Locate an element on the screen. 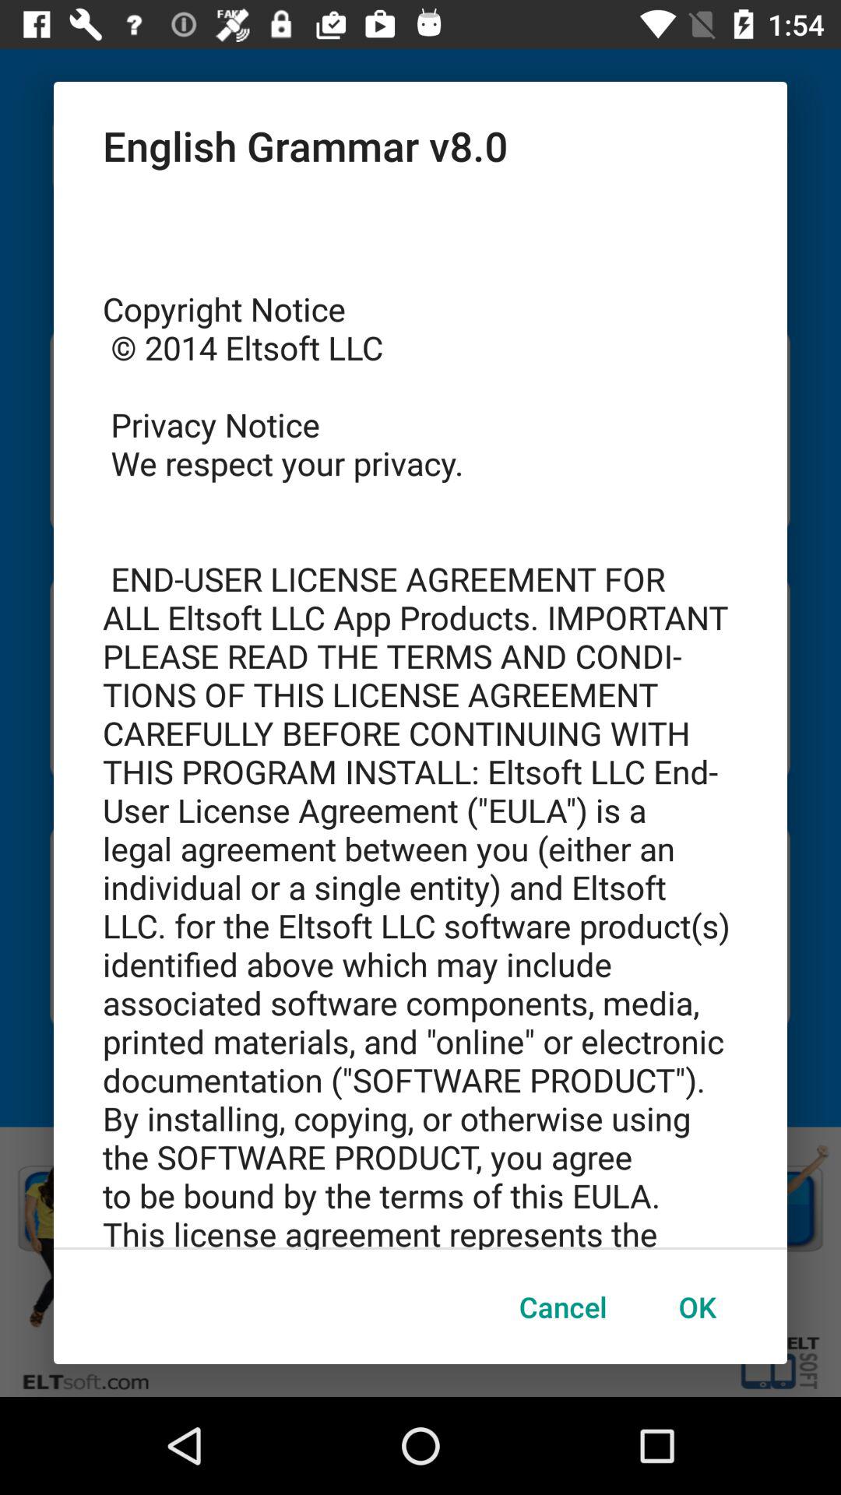 This screenshot has height=1495, width=841. turn on app below the copyright notice 2014 icon is located at coordinates (563, 1307).